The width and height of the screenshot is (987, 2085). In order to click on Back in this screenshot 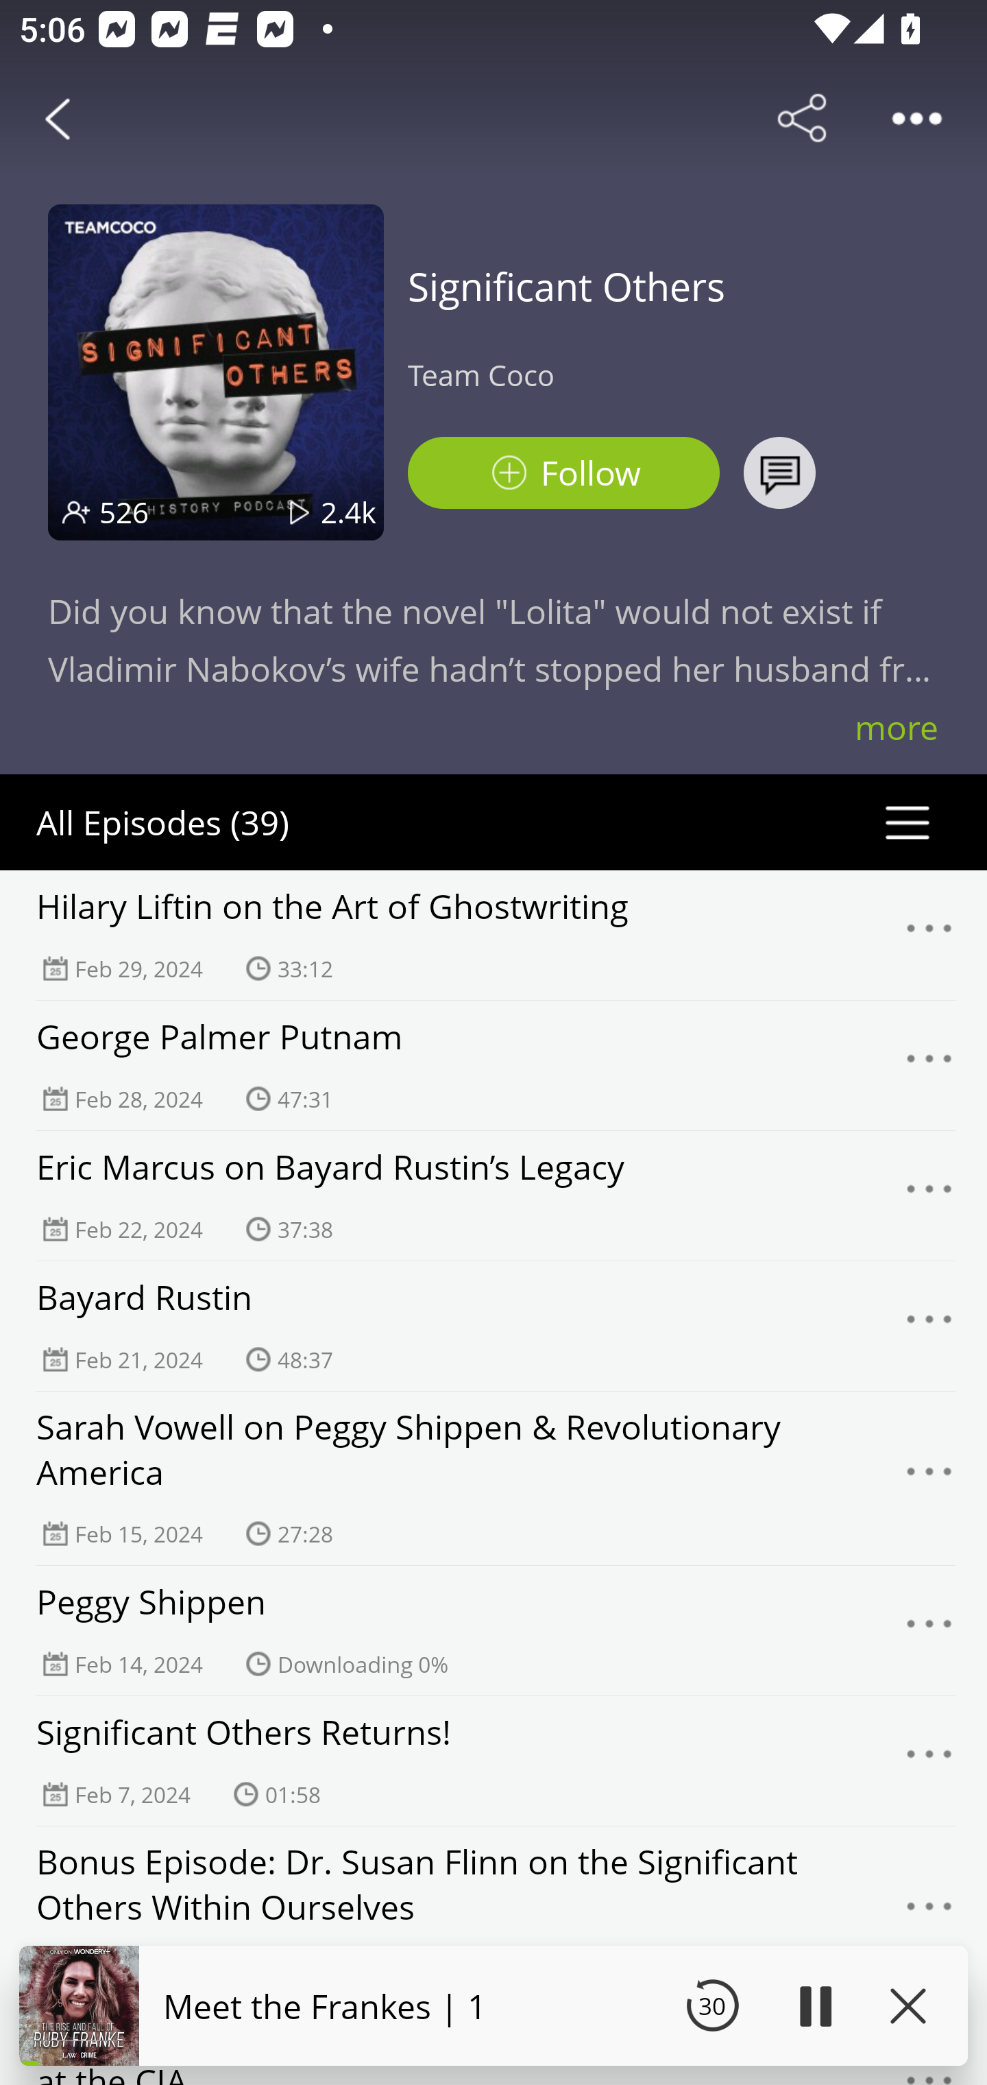, I will do `click(58, 118)`.